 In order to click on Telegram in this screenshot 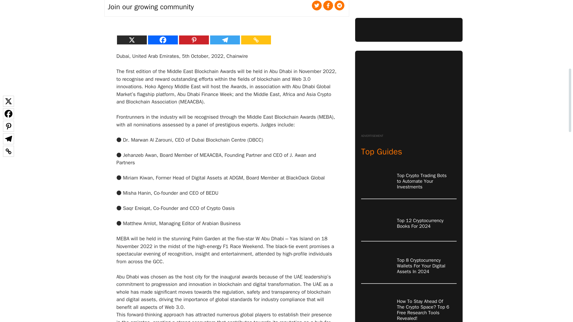, I will do `click(225, 40)`.